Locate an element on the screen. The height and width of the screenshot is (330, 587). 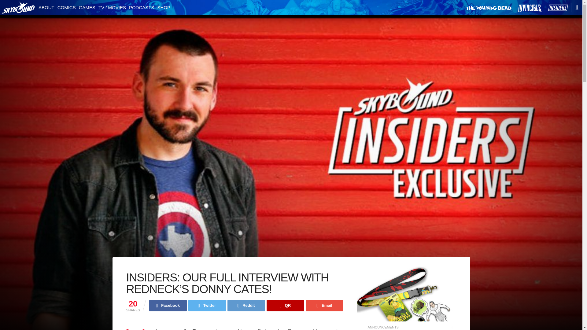
SHOP is located at coordinates (164, 8).